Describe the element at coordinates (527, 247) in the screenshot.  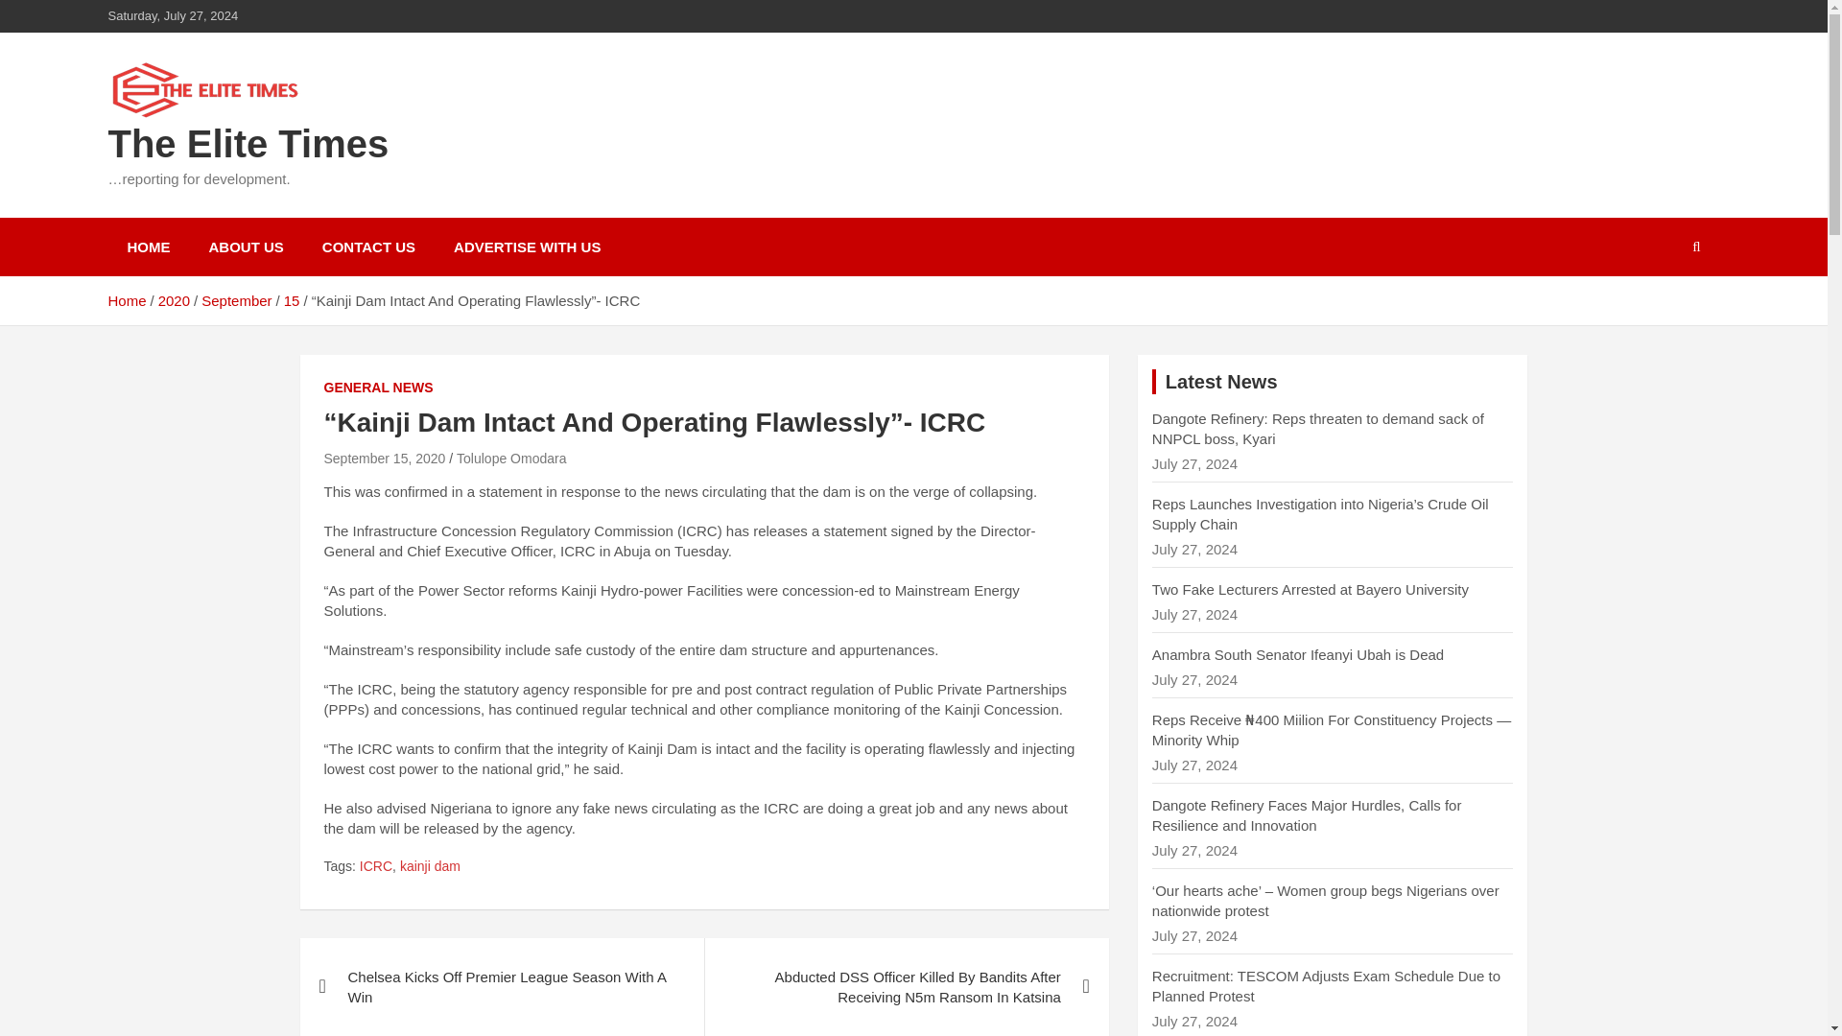
I see `ADVERTISE WITH US` at that location.